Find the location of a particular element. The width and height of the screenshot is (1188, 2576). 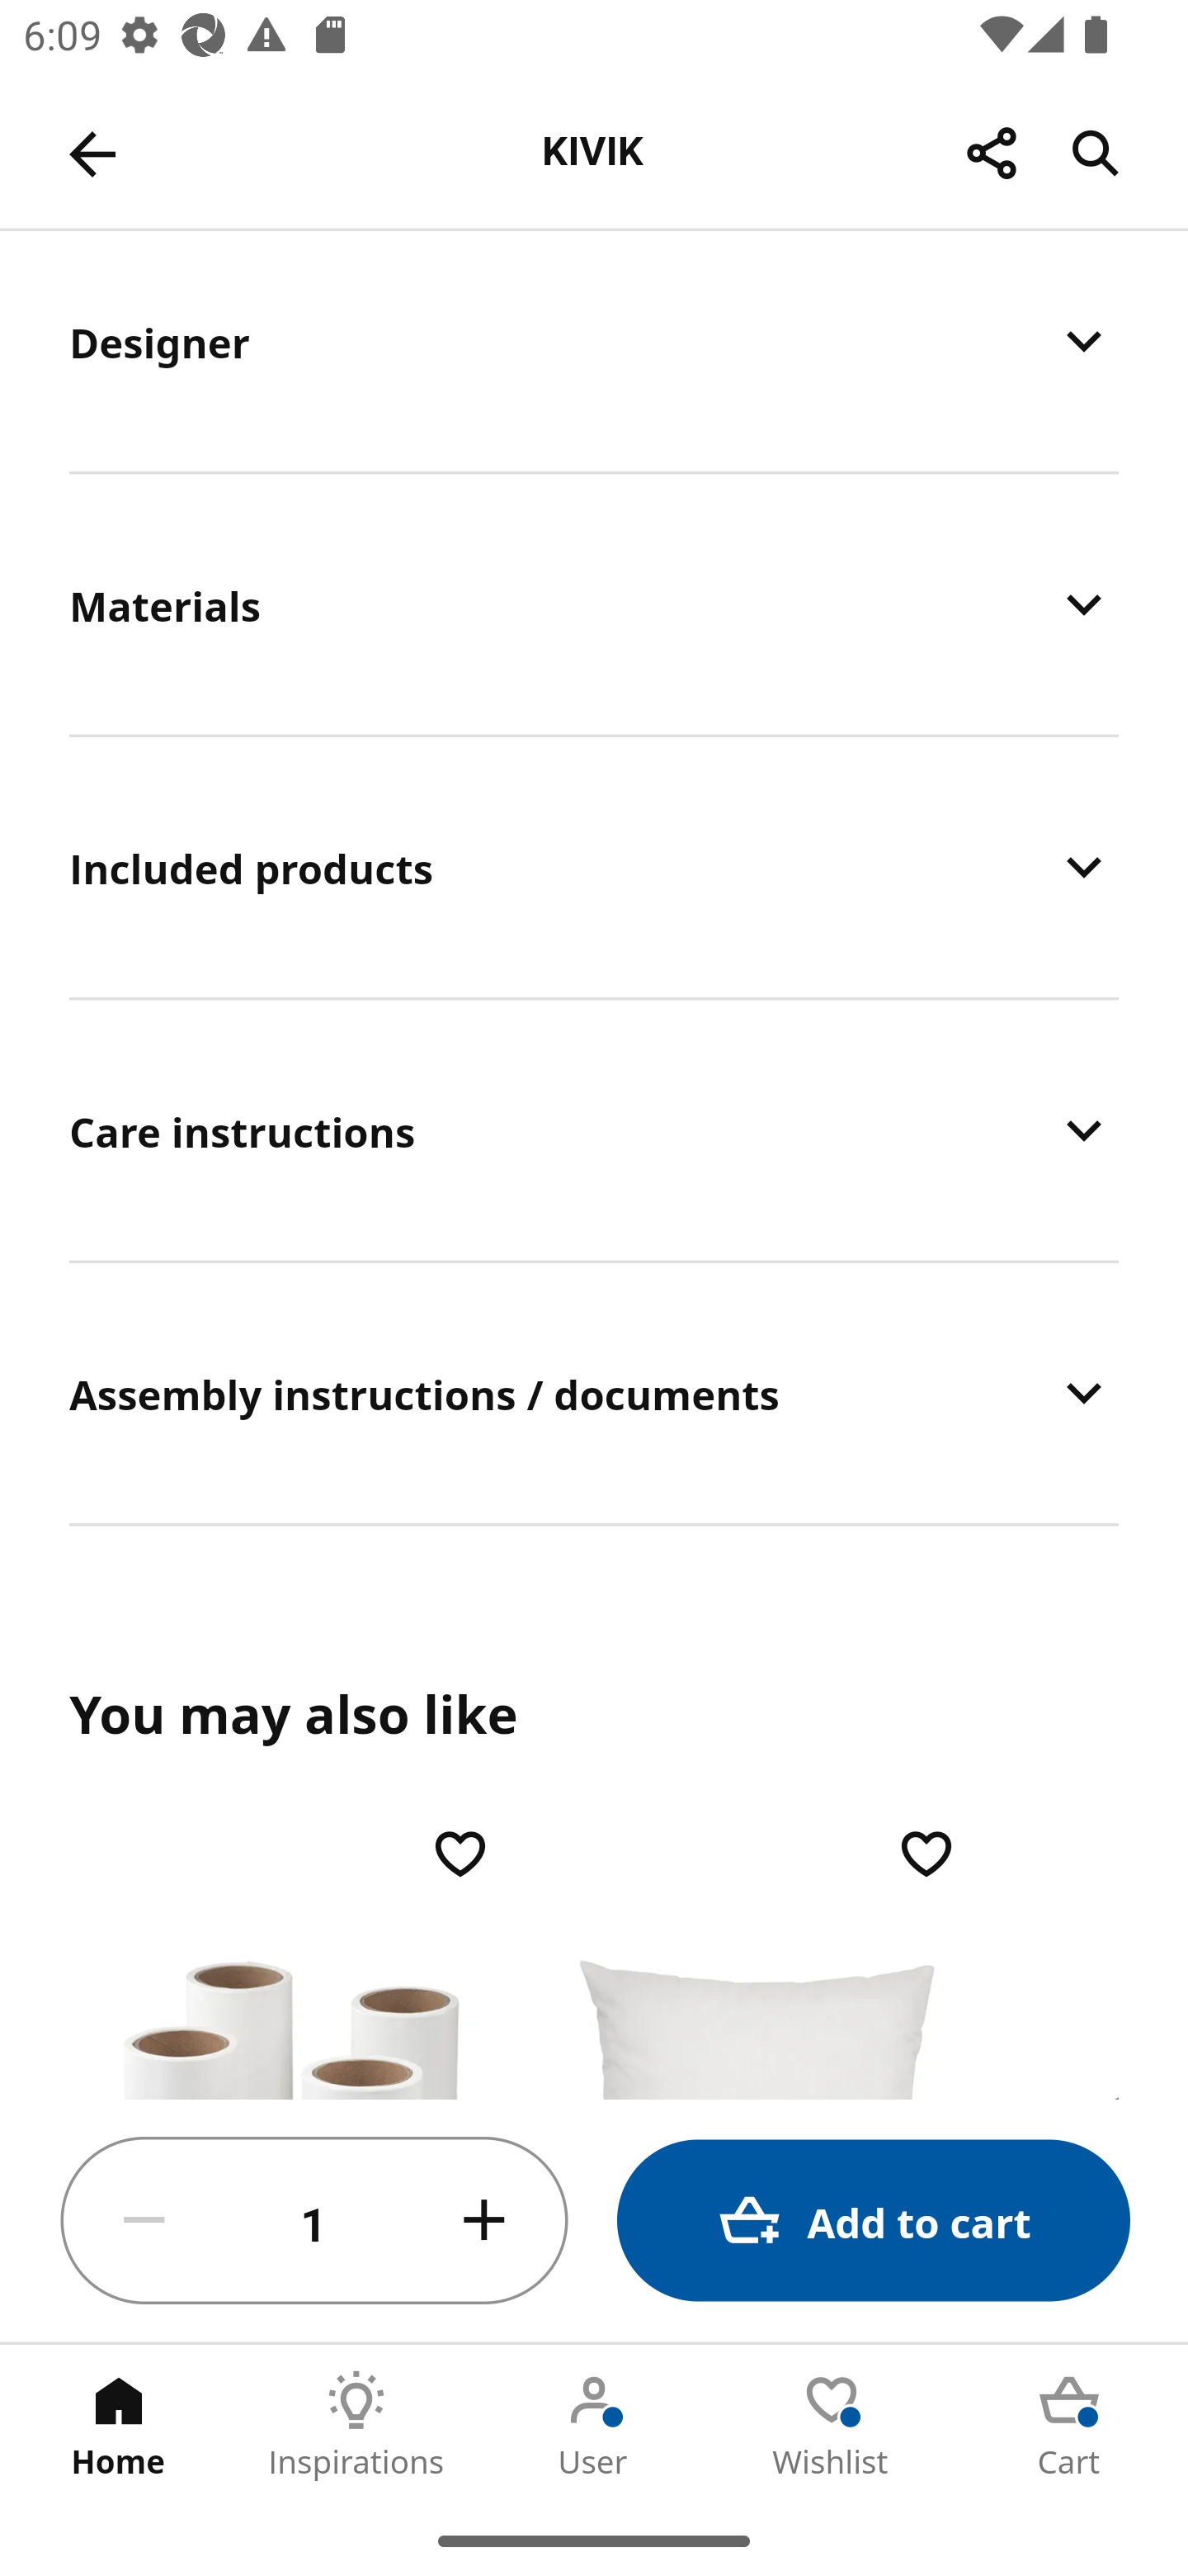

1 is located at coordinates (314, 2221).